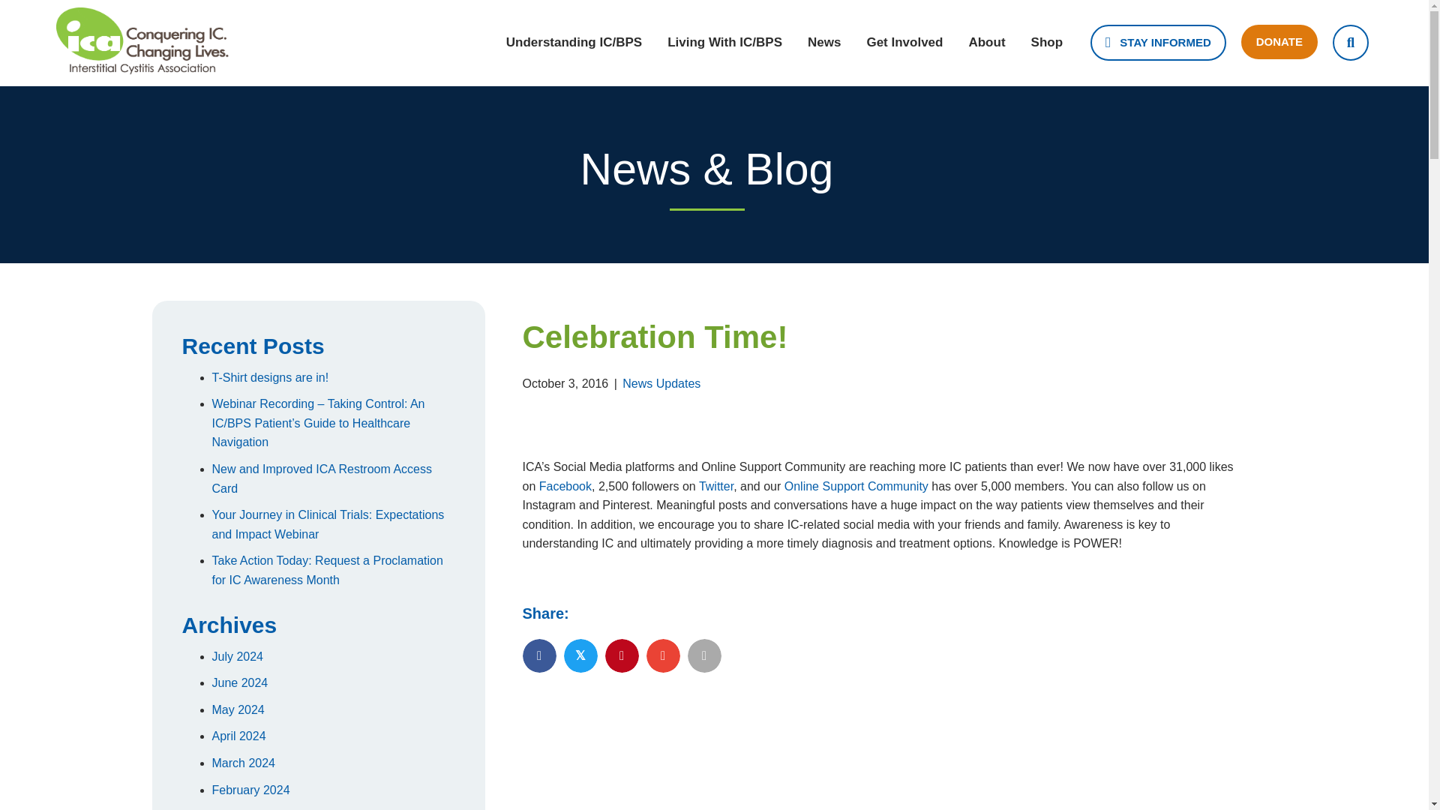 The image size is (1440, 810). I want to click on DONATE, so click(1279, 42).